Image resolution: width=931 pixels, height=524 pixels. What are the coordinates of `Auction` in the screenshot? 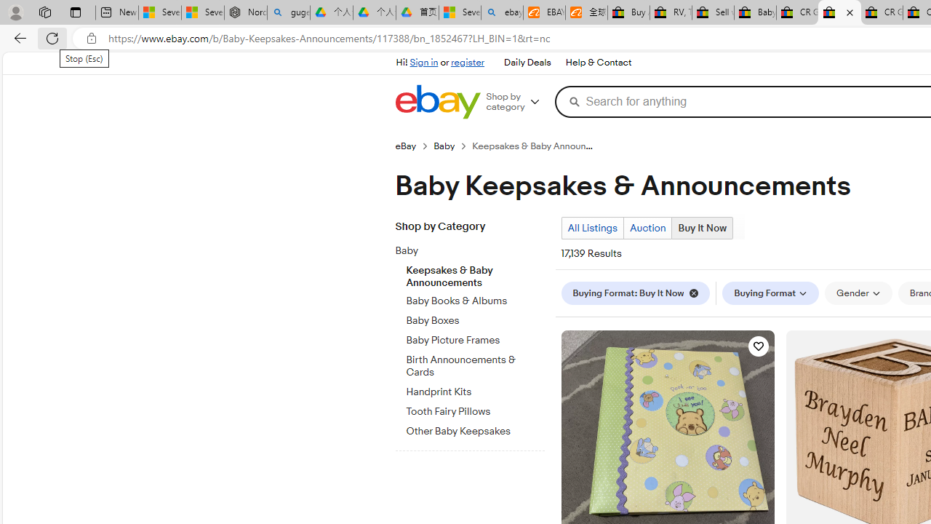 It's located at (647, 229).